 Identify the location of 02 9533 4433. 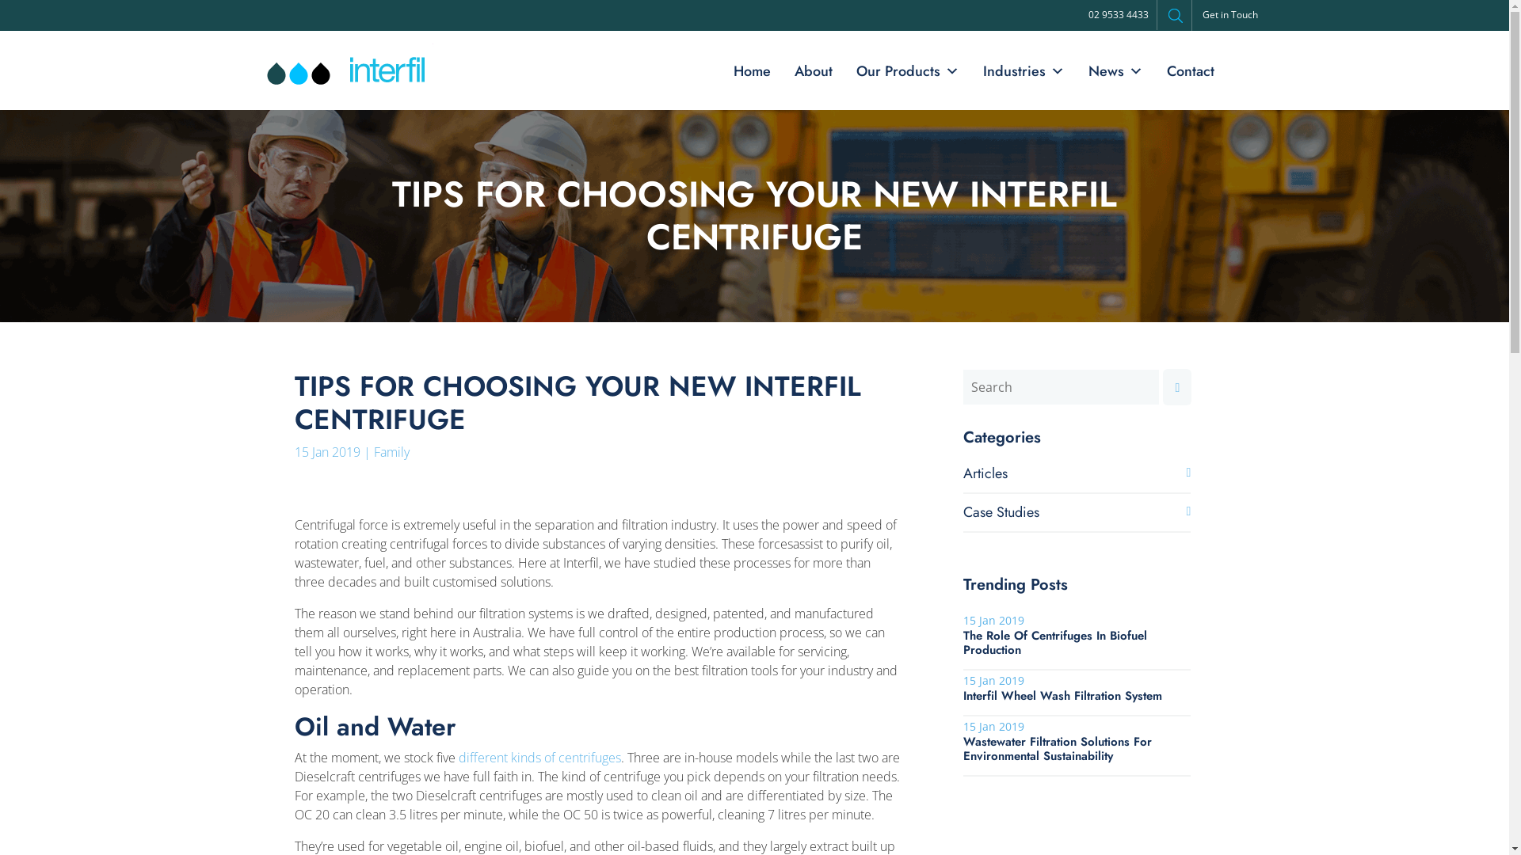
(1119, 14).